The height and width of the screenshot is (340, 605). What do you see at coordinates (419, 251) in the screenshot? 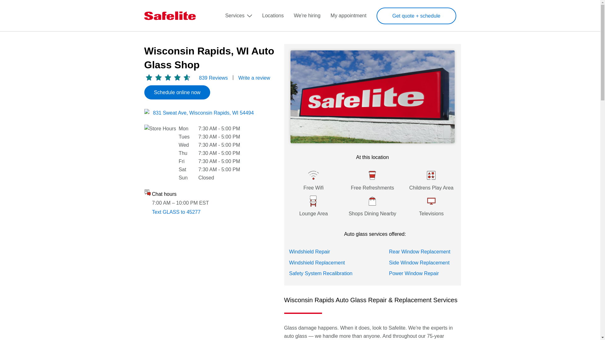
I see `Rear Window Replacement` at bounding box center [419, 251].